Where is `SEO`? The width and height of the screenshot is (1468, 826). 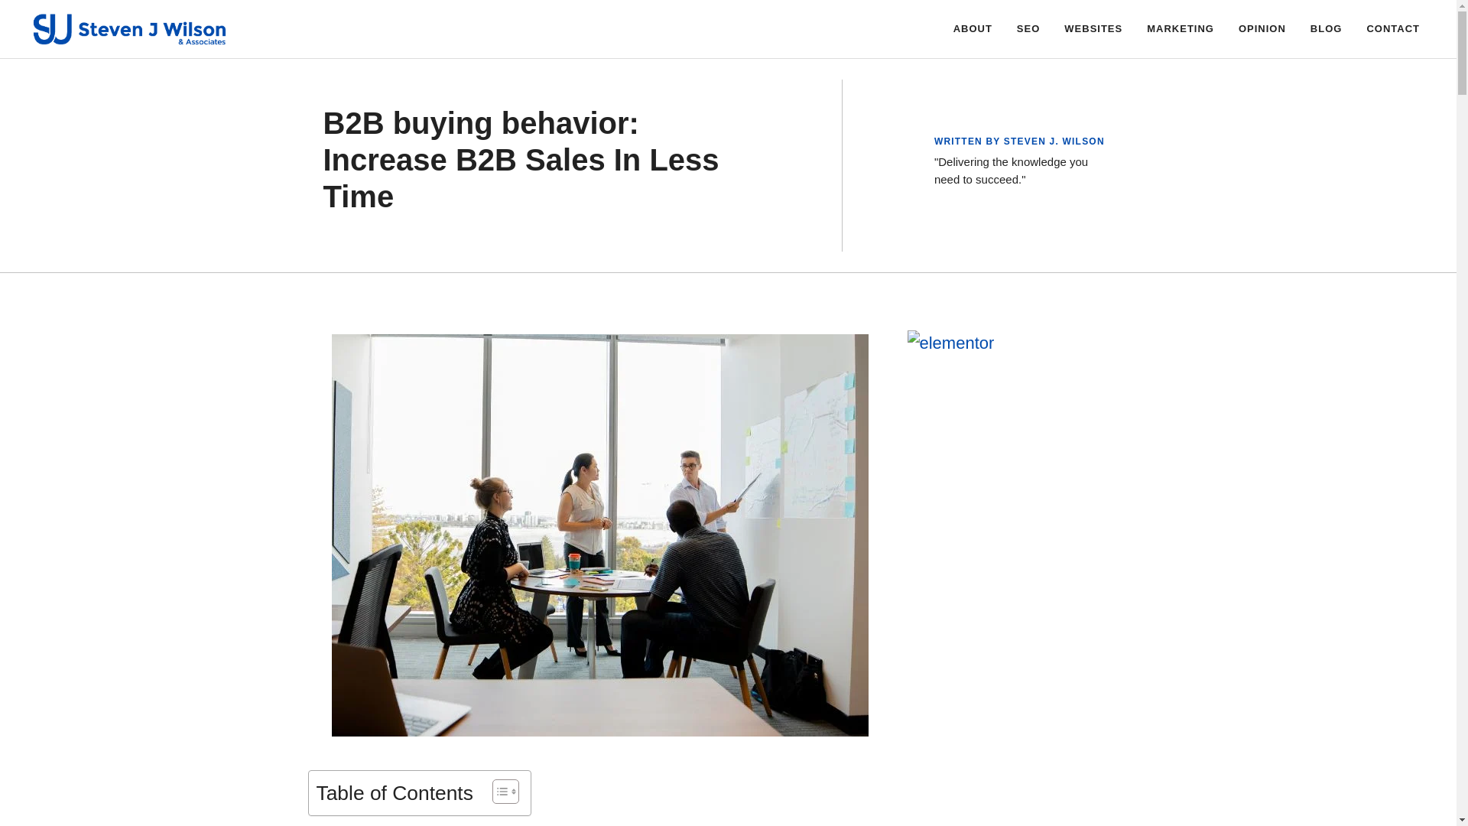
SEO is located at coordinates (1028, 29).